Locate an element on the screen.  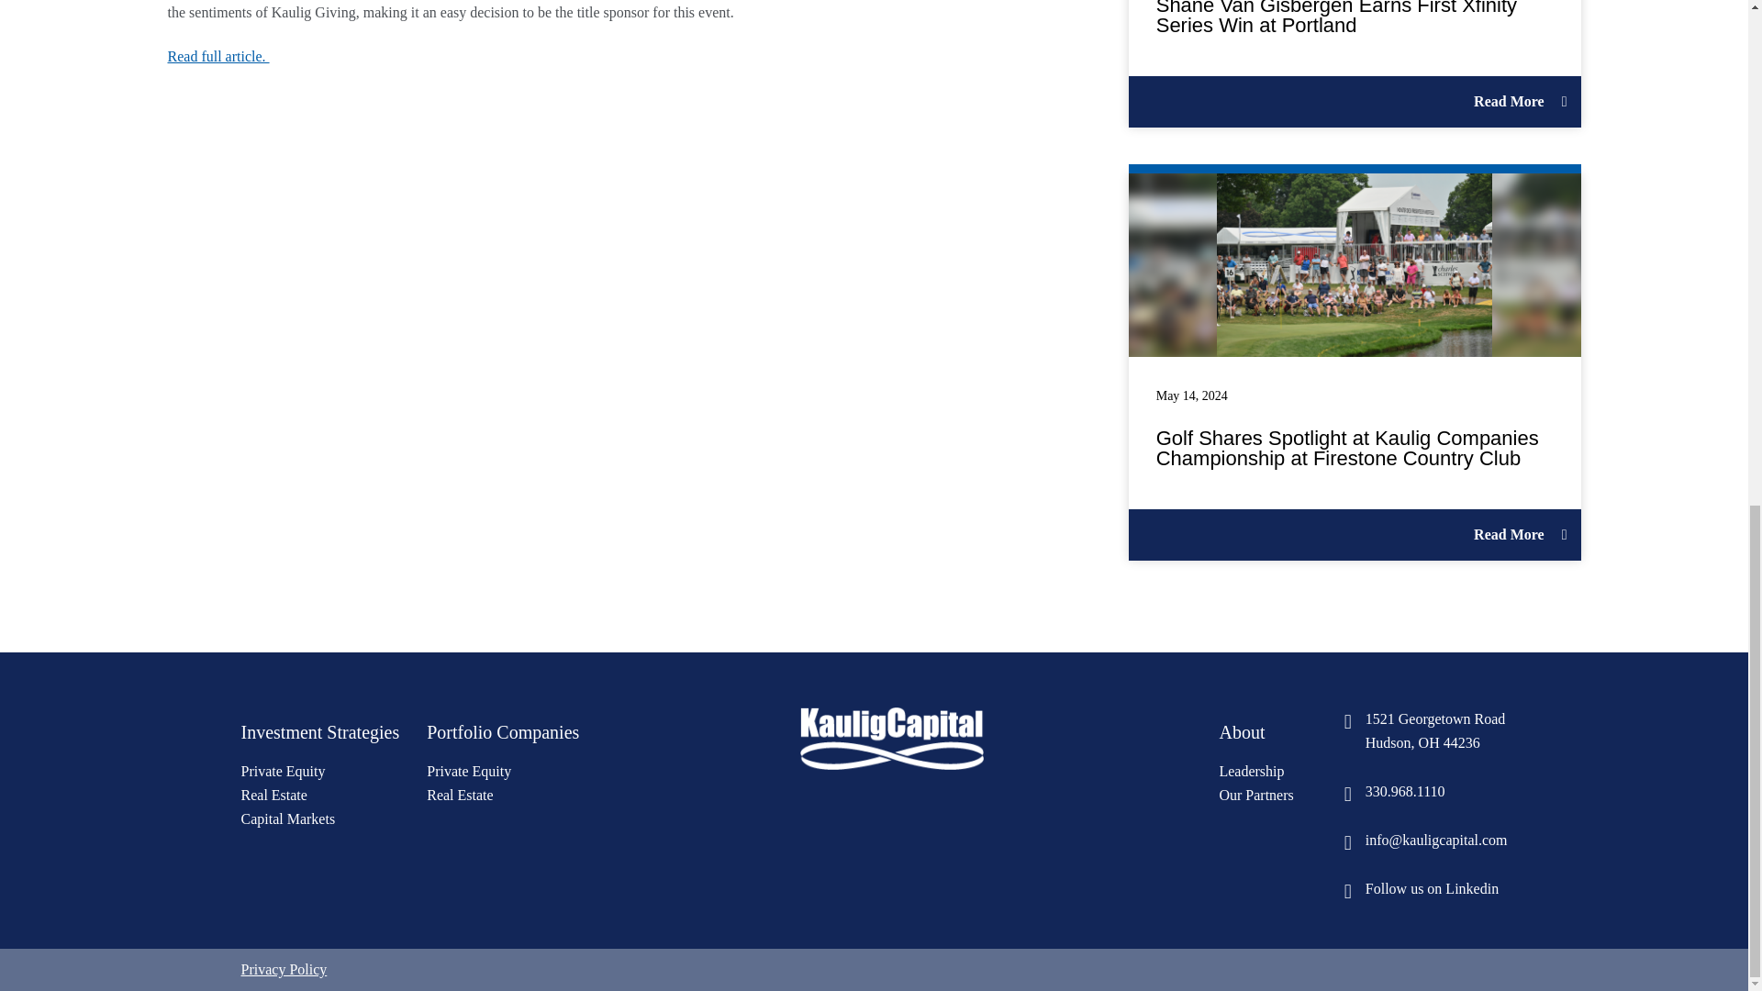
Real Estate is located at coordinates (459, 795).